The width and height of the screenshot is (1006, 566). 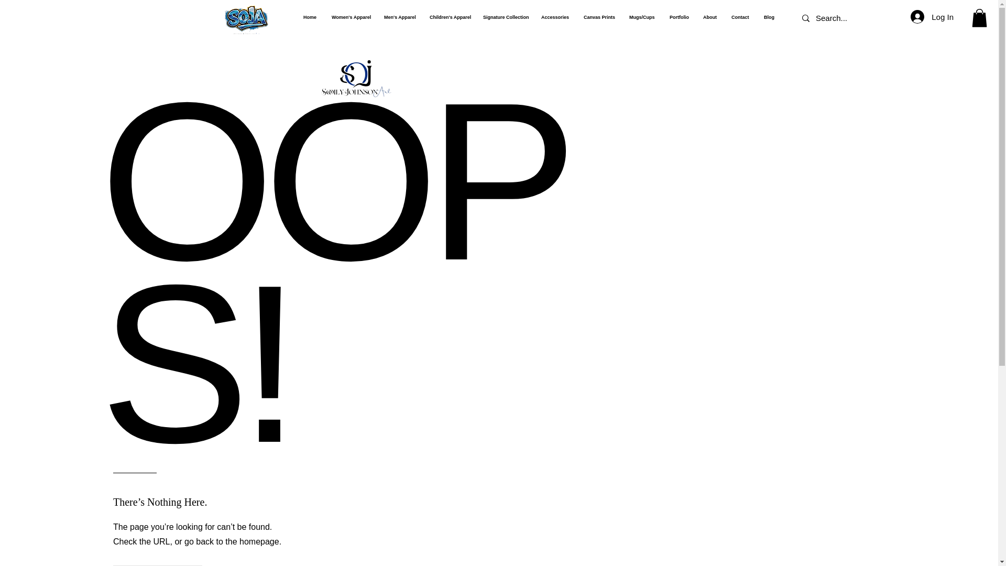 What do you see at coordinates (448, 17) in the screenshot?
I see `Children's Apparel` at bounding box center [448, 17].